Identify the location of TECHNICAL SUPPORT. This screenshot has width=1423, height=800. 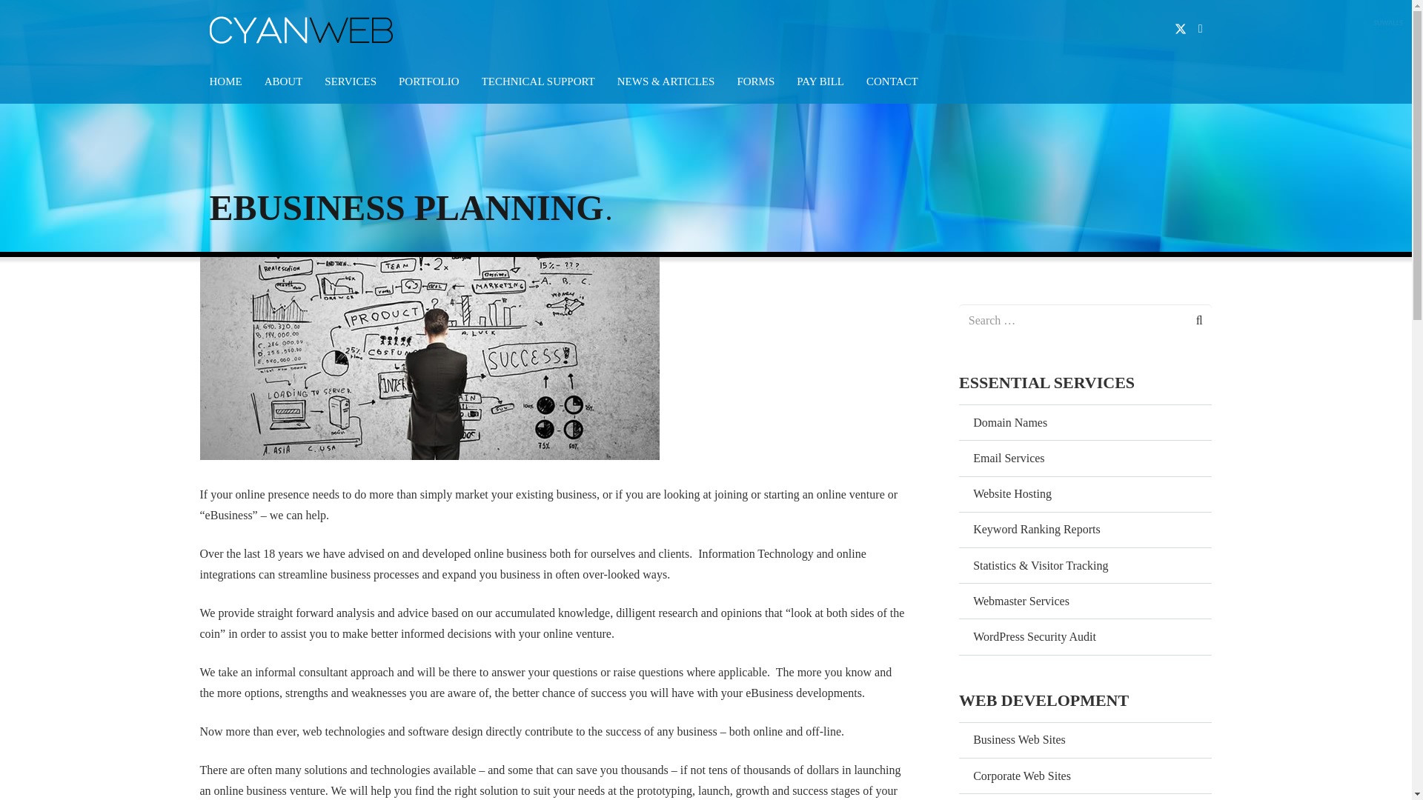
(538, 81).